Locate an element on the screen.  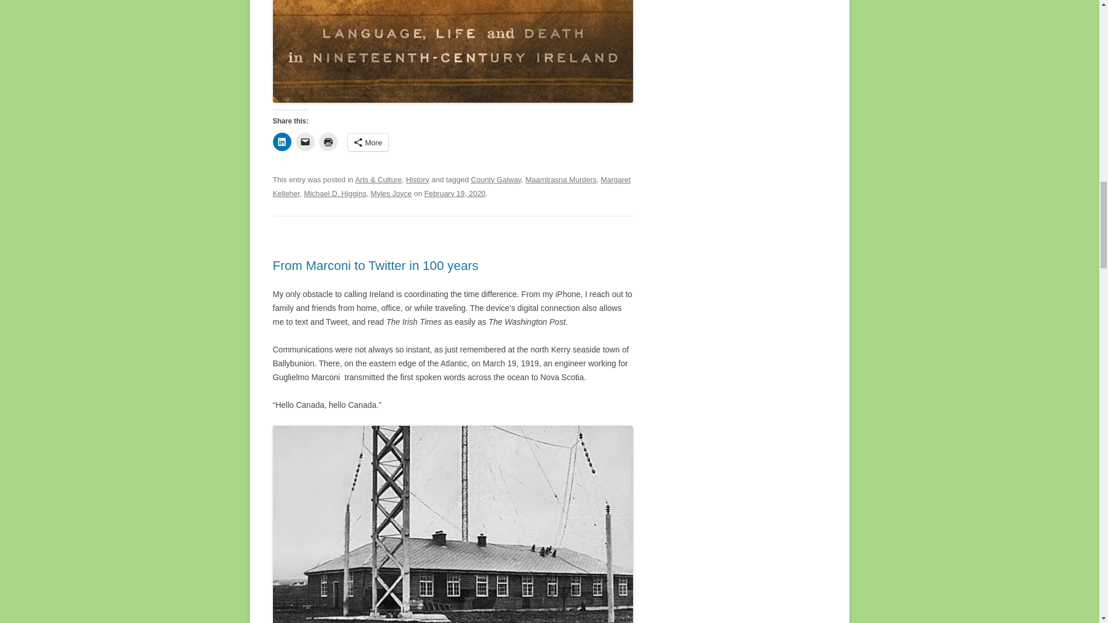
County Galway is located at coordinates (496, 179).